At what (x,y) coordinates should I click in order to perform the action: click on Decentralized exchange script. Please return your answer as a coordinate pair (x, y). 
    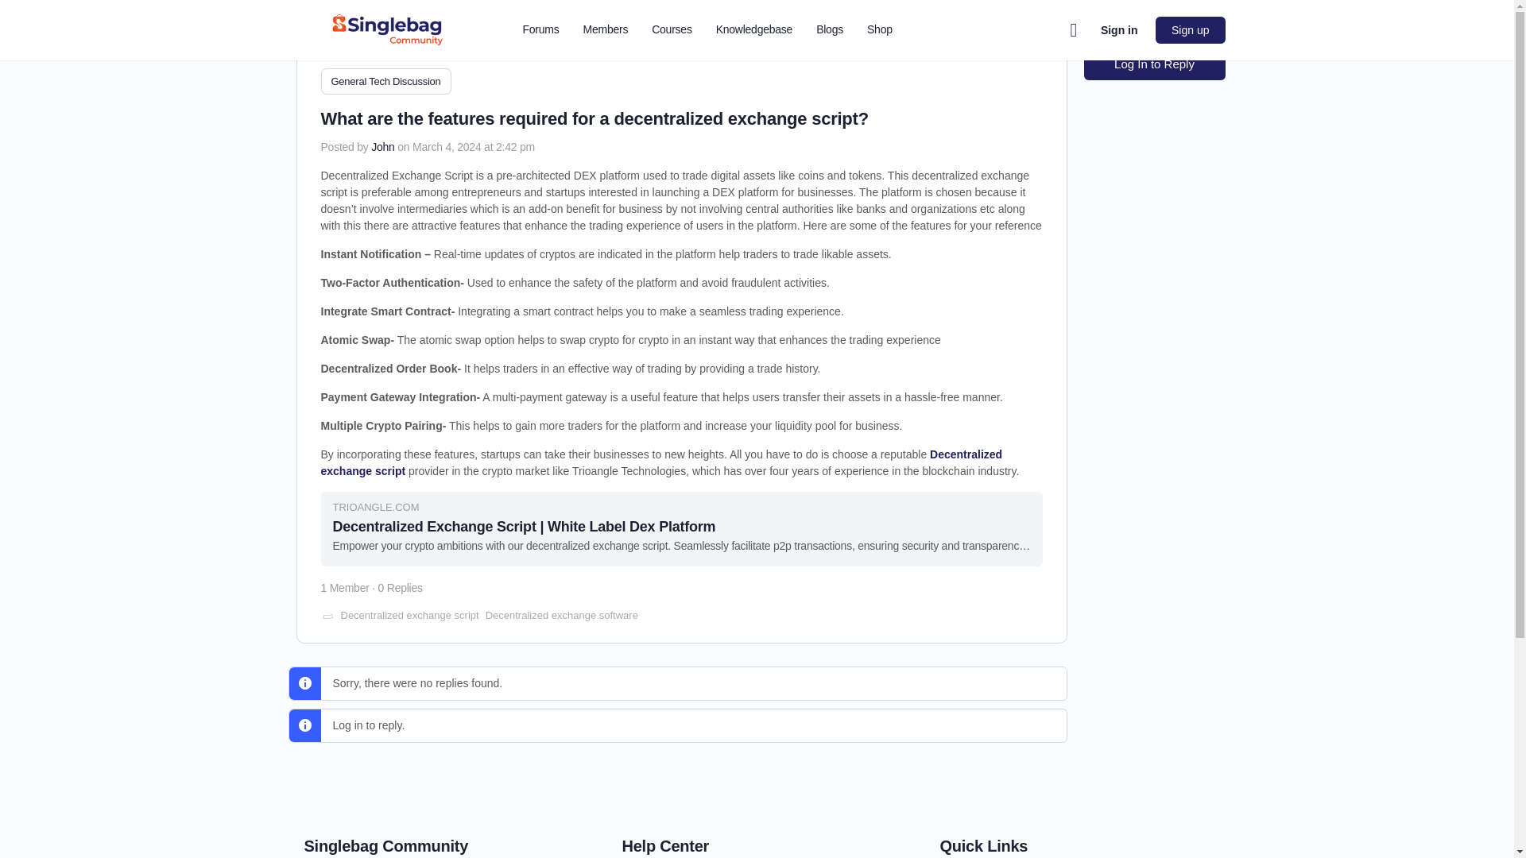
    Looking at the image, I should click on (409, 615).